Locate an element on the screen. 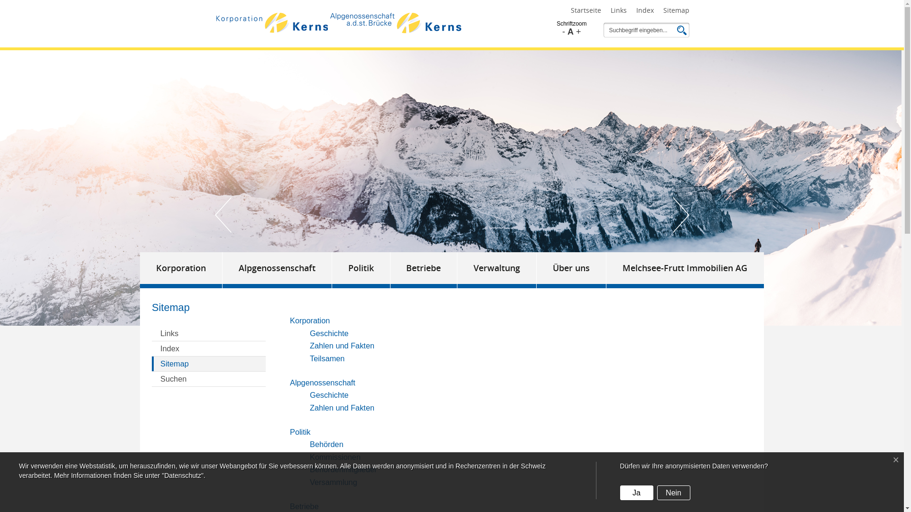 The image size is (911, 512). Politik is located at coordinates (300, 432).